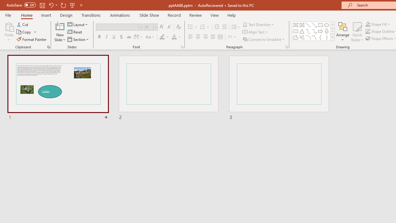 The height and width of the screenshot is (223, 396). What do you see at coordinates (60, 26) in the screenshot?
I see `New Slide` at bounding box center [60, 26].